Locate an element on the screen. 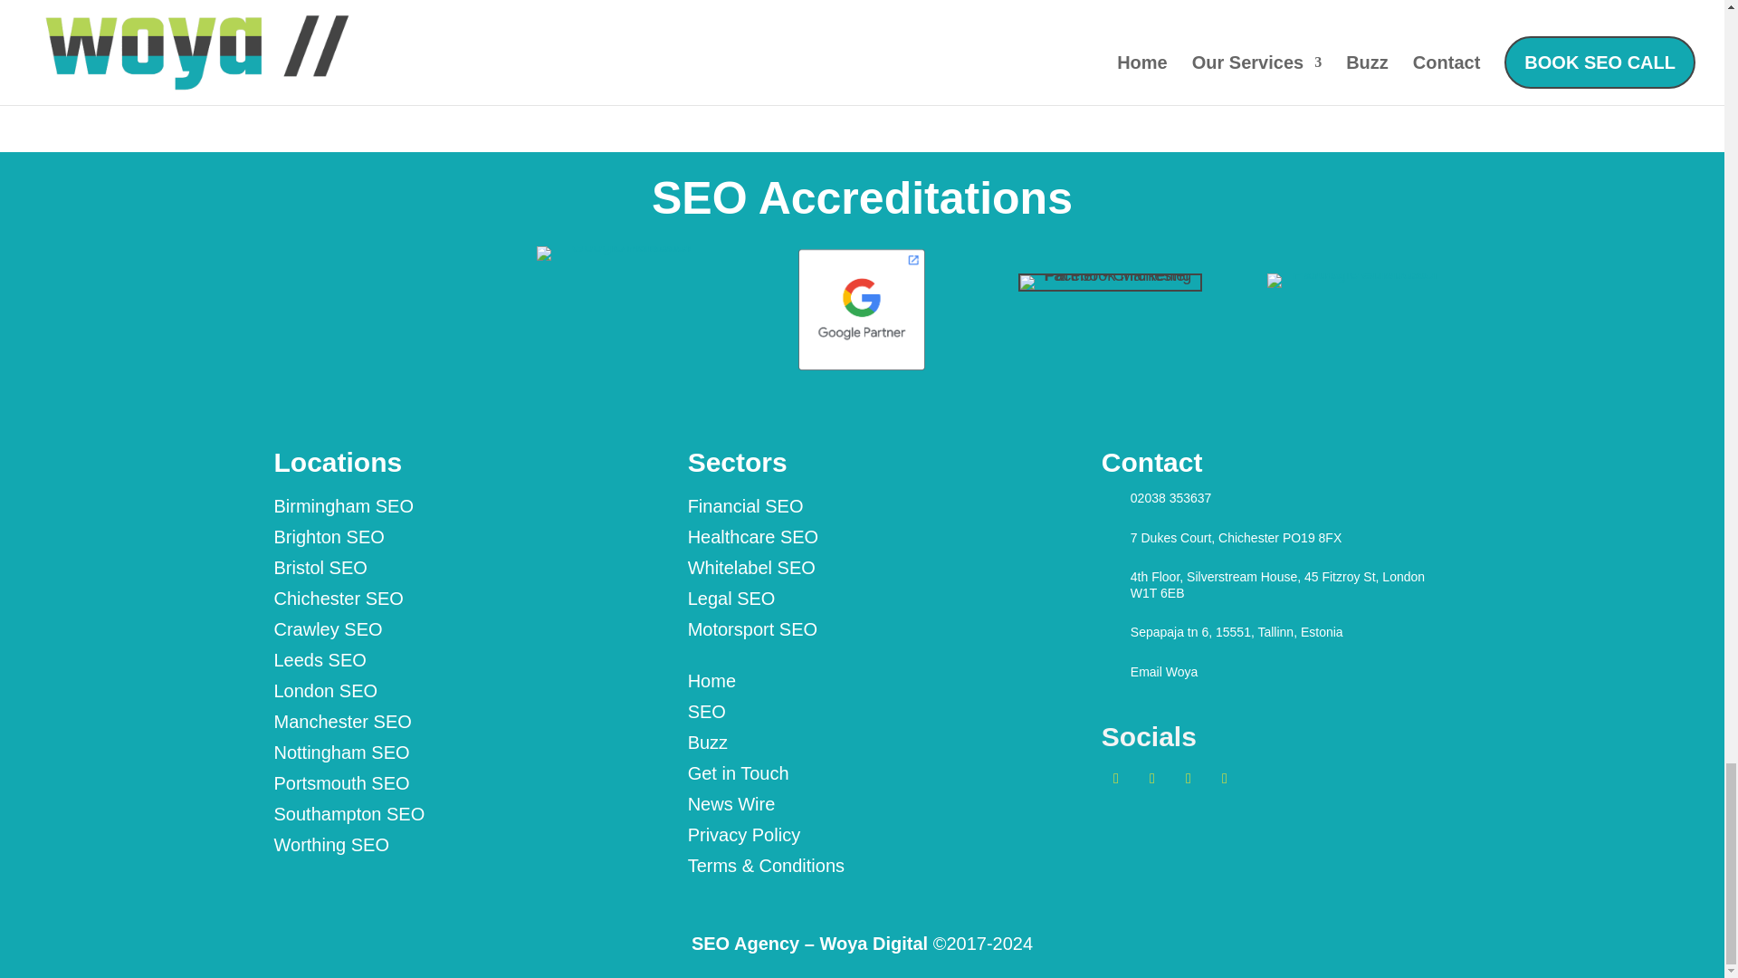  Follow on Facebook is located at coordinates (1151, 778).